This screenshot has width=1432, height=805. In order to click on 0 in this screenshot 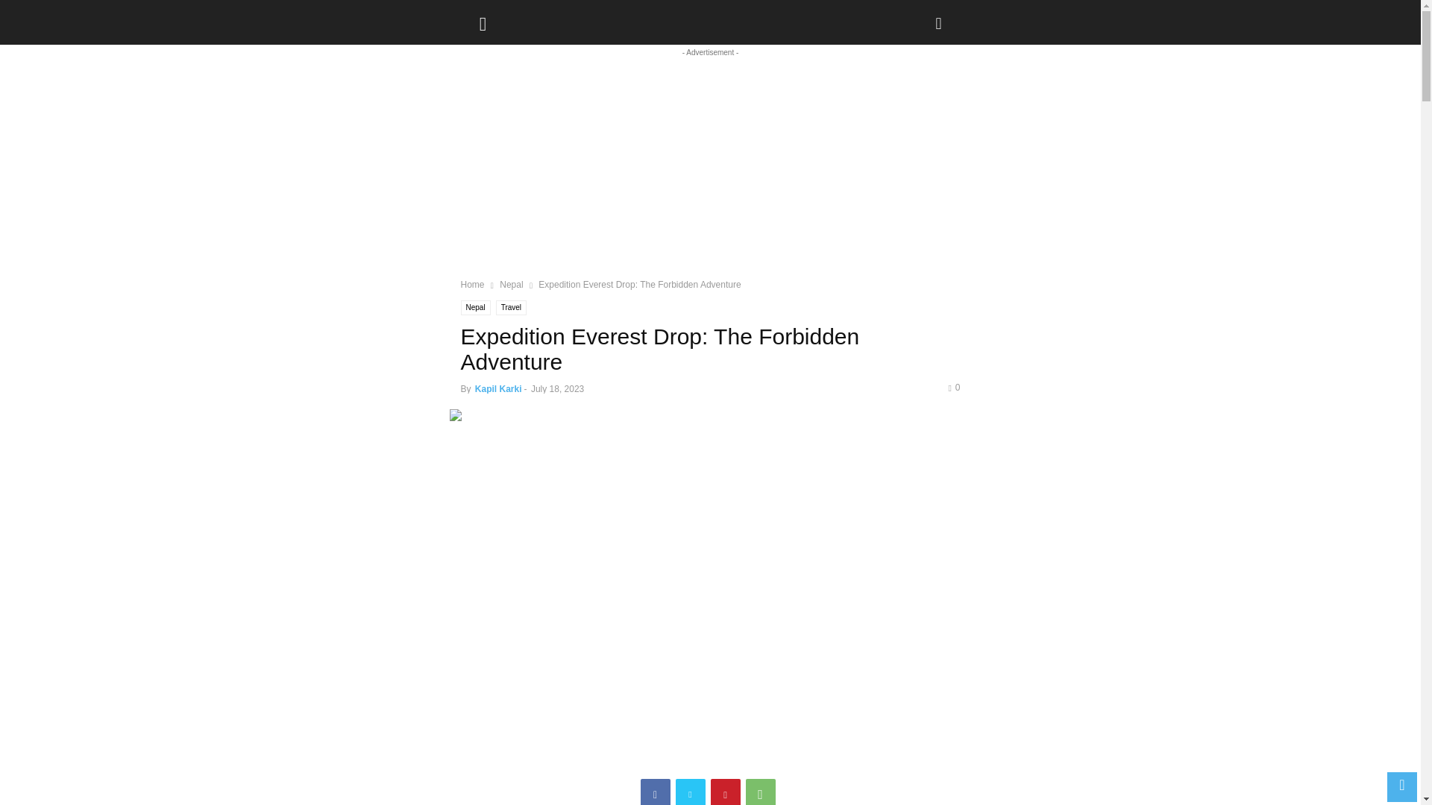, I will do `click(953, 388)`.